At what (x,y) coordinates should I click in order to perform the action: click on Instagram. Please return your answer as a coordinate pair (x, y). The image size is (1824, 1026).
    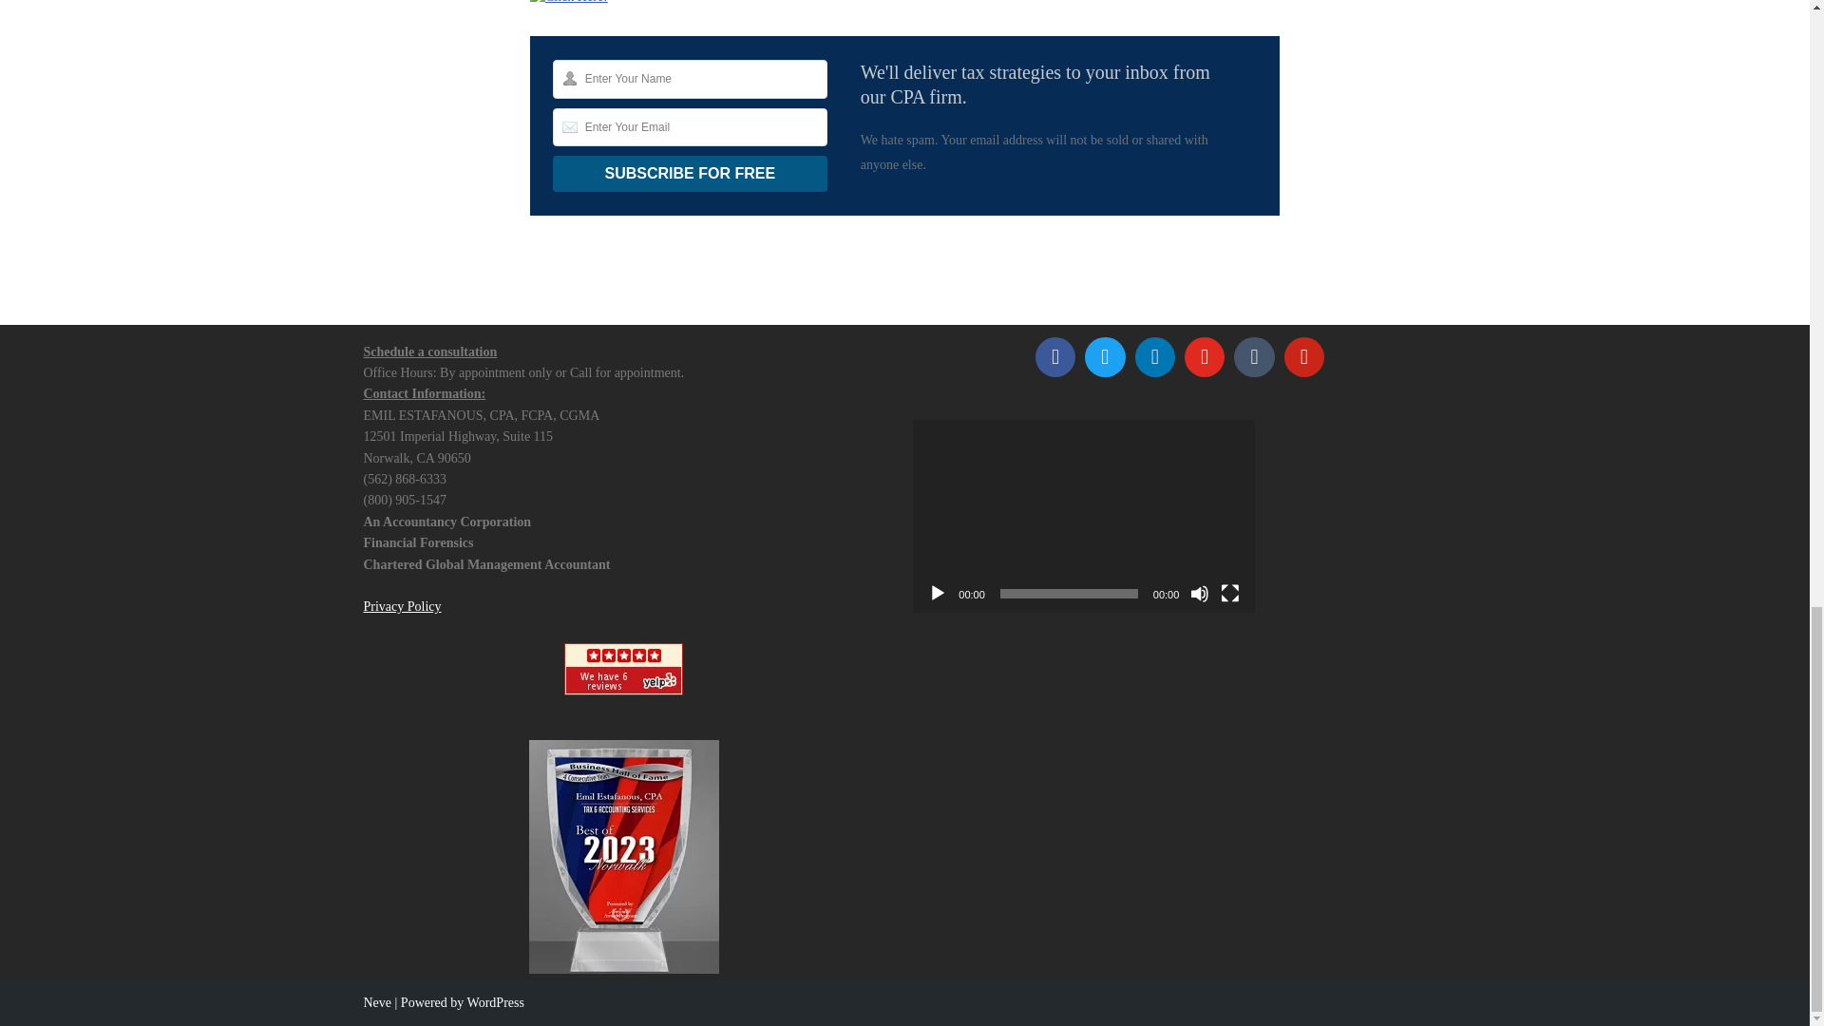
    Looking at the image, I should click on (1205, 356).